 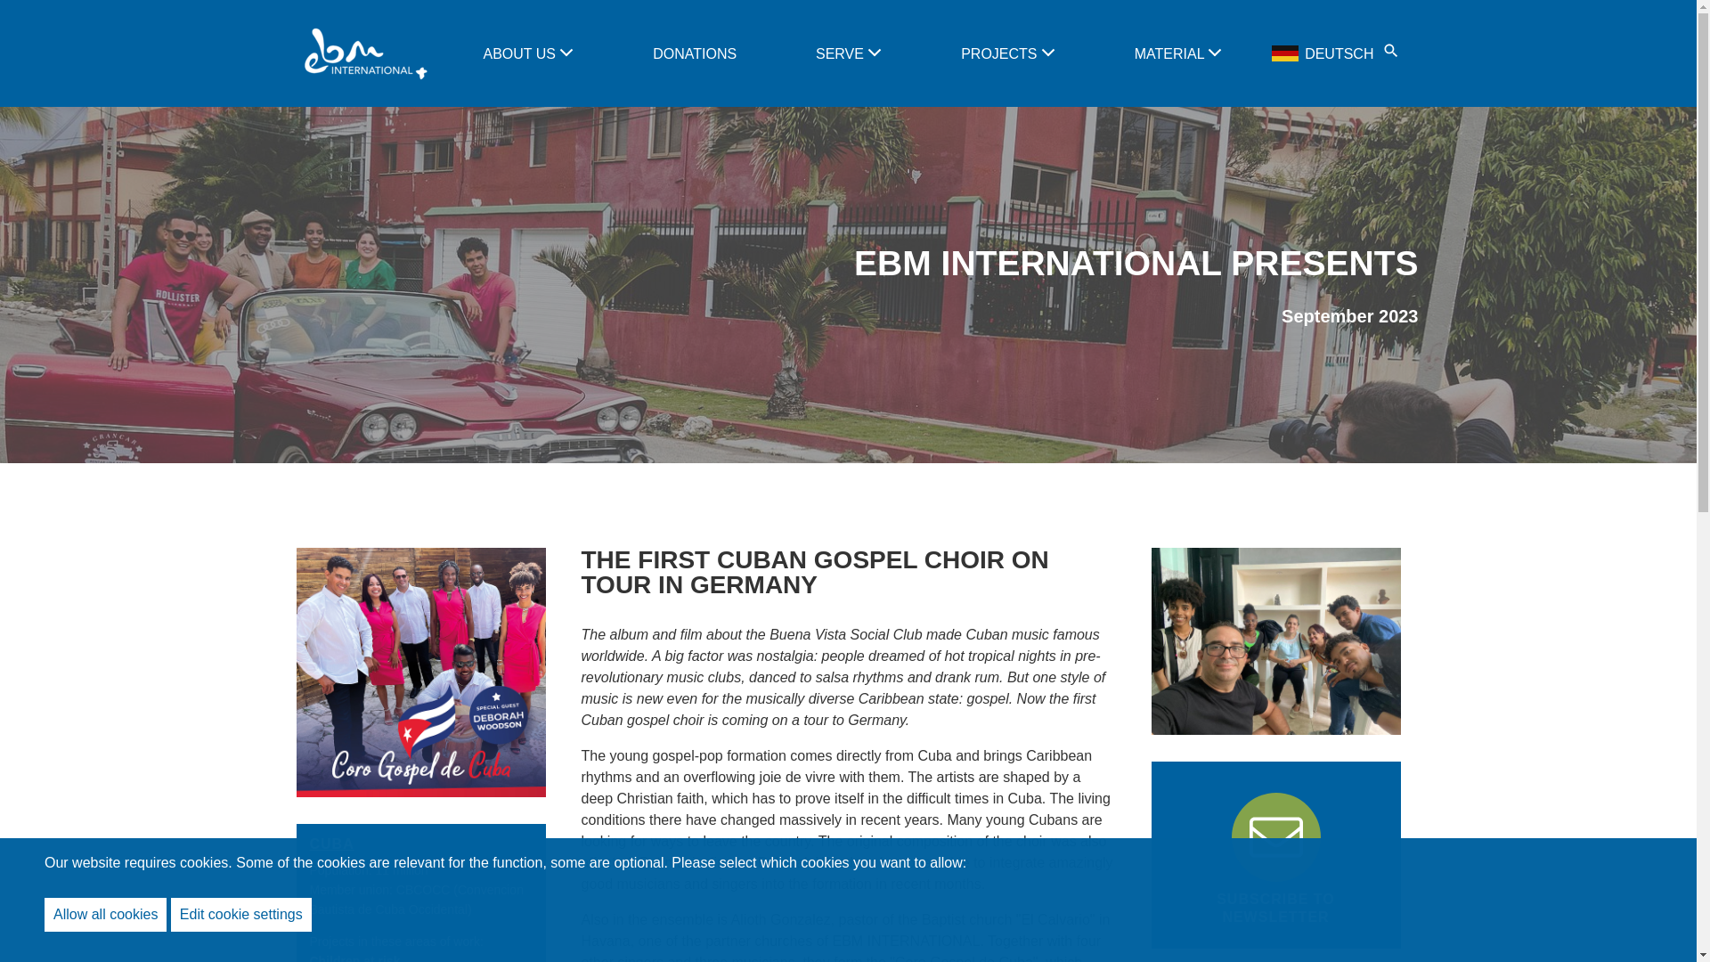 What do you see at coordinates (1275, 855) in the screenshot?
I see `SUBSCRIBE TO NEWSLETTER` at bounding box center [1275, 855].